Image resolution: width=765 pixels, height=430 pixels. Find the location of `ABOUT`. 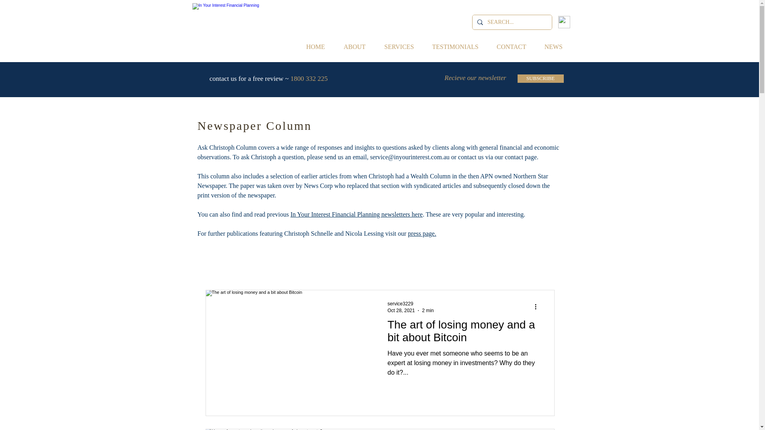

ABOUT is located at coordinates (358, 47).